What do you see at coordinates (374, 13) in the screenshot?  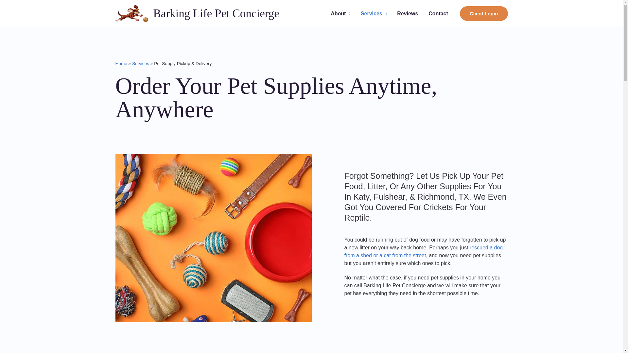 I see `Services` at bounding box center [374, 13].